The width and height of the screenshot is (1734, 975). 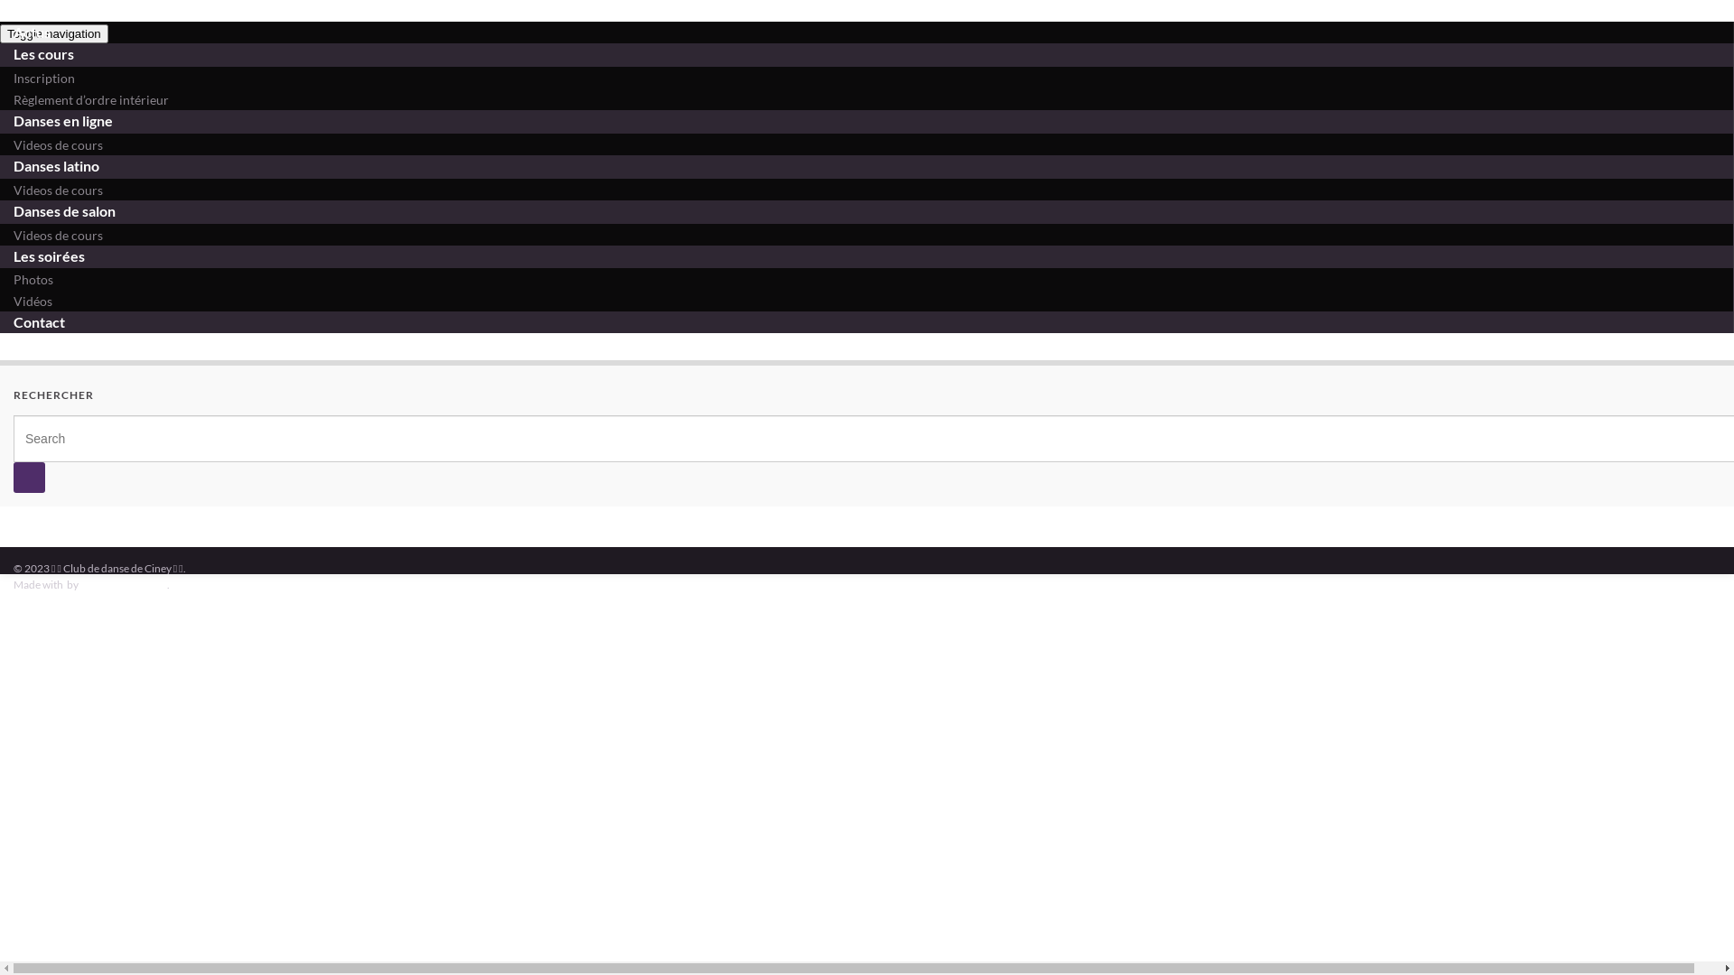 What do you see at coordinates (56, 166) in the screenshot?
I see `Danses latino` at bounding box center [56, 166].